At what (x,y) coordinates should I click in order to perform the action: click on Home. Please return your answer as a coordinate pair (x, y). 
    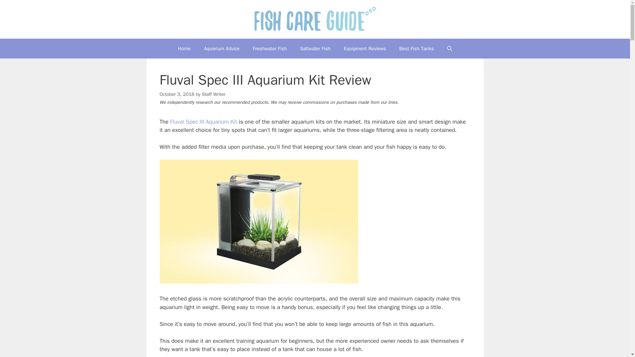
    Looking at the image, I should click on (184, 48).